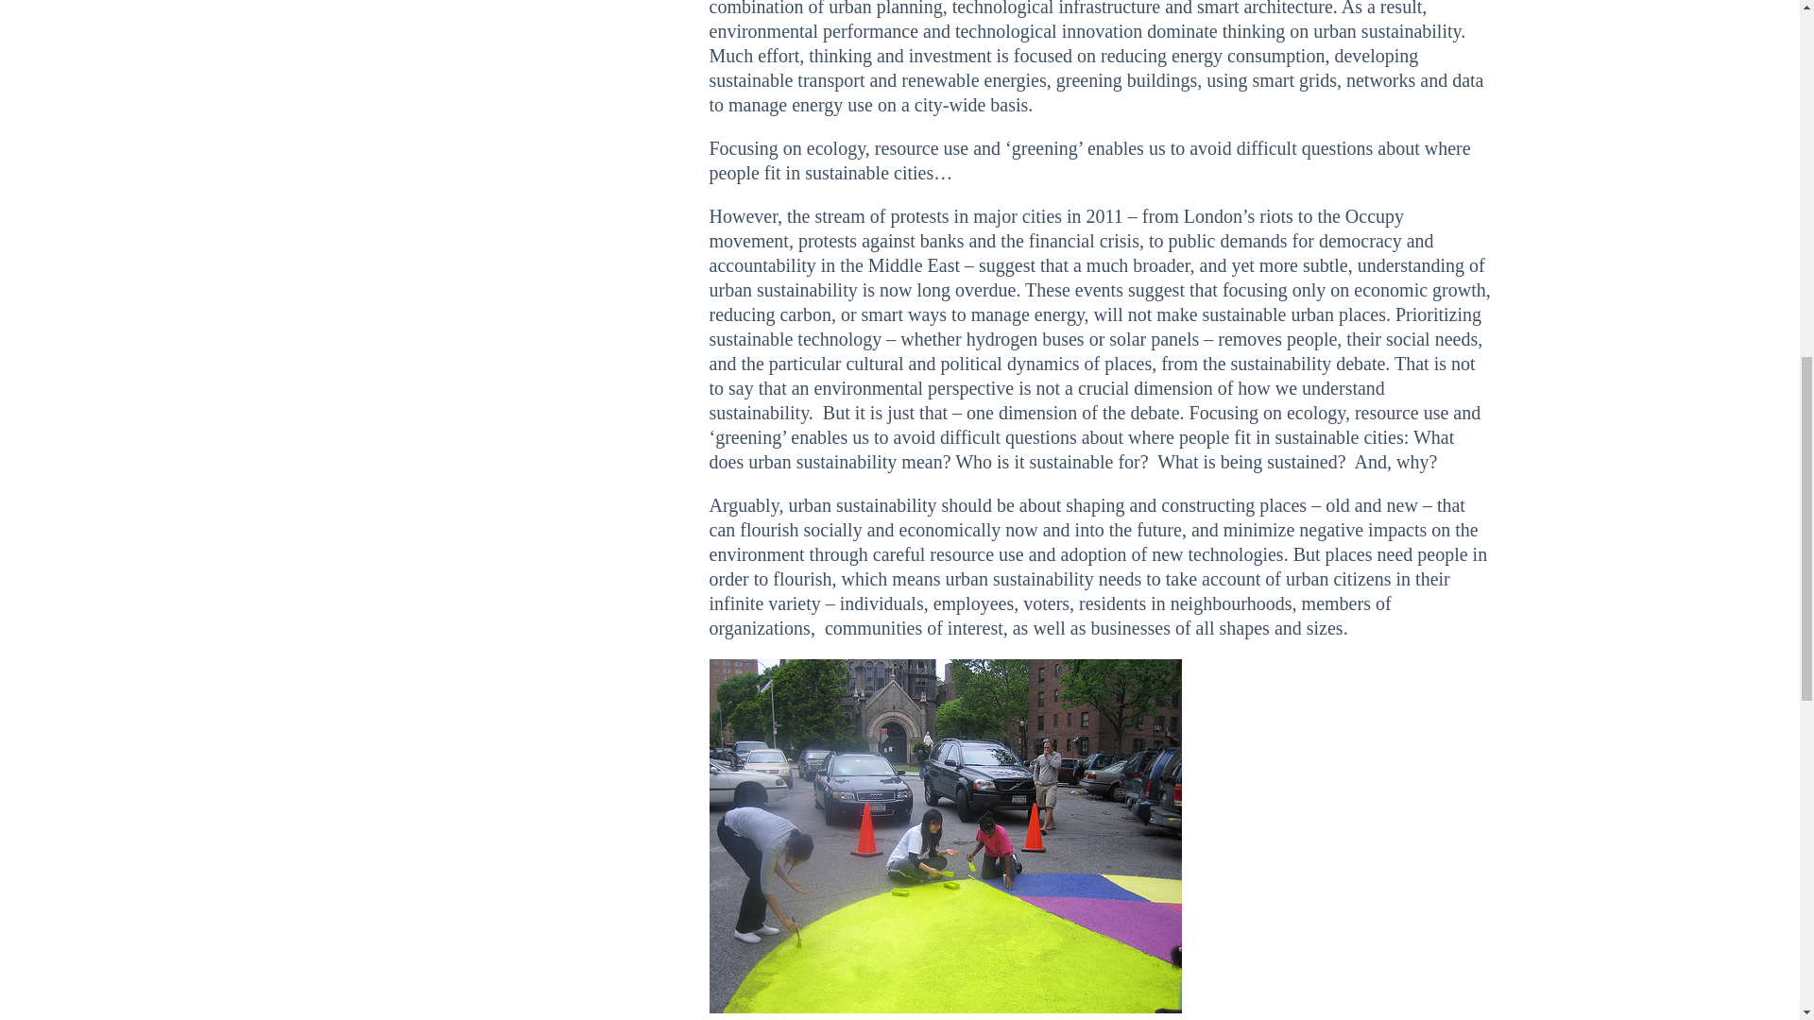  What do you see at coordinates (1340, 437) in the screenshot?
I see `sustainable cities` at bounding box center [1340, 437].